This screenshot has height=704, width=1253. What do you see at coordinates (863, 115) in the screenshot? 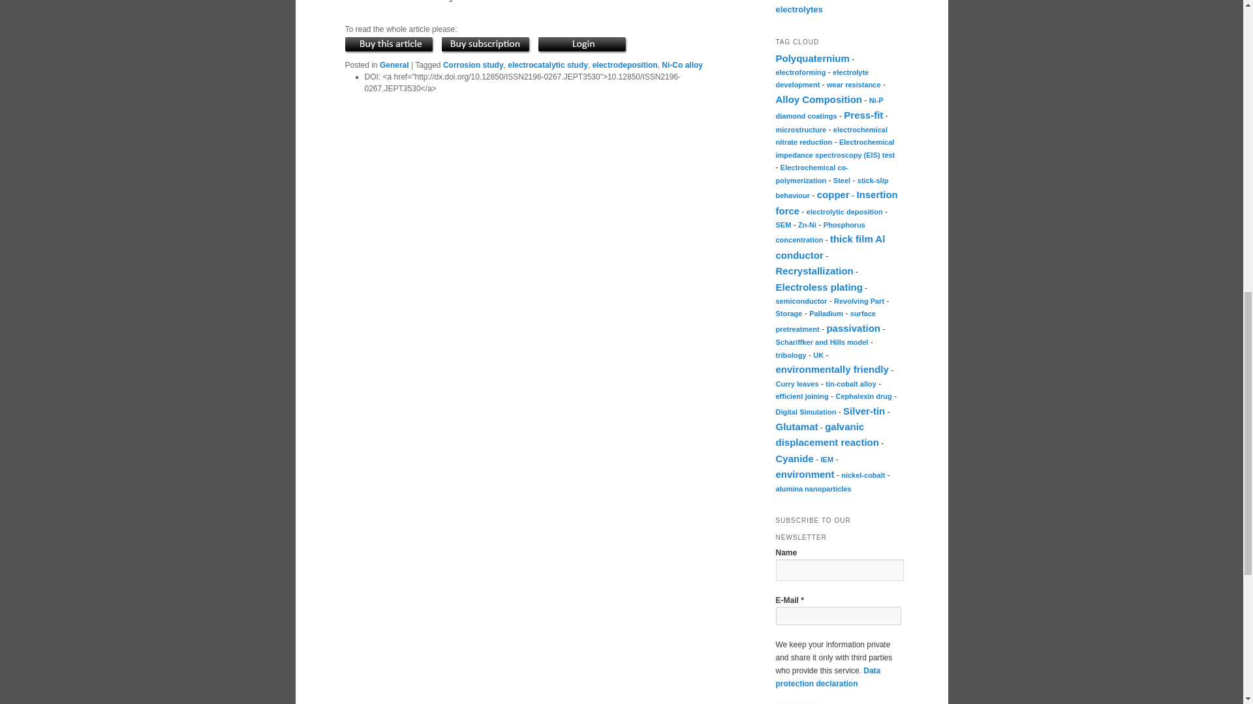
I see `Press-fit` at bounding box center [863, 115].